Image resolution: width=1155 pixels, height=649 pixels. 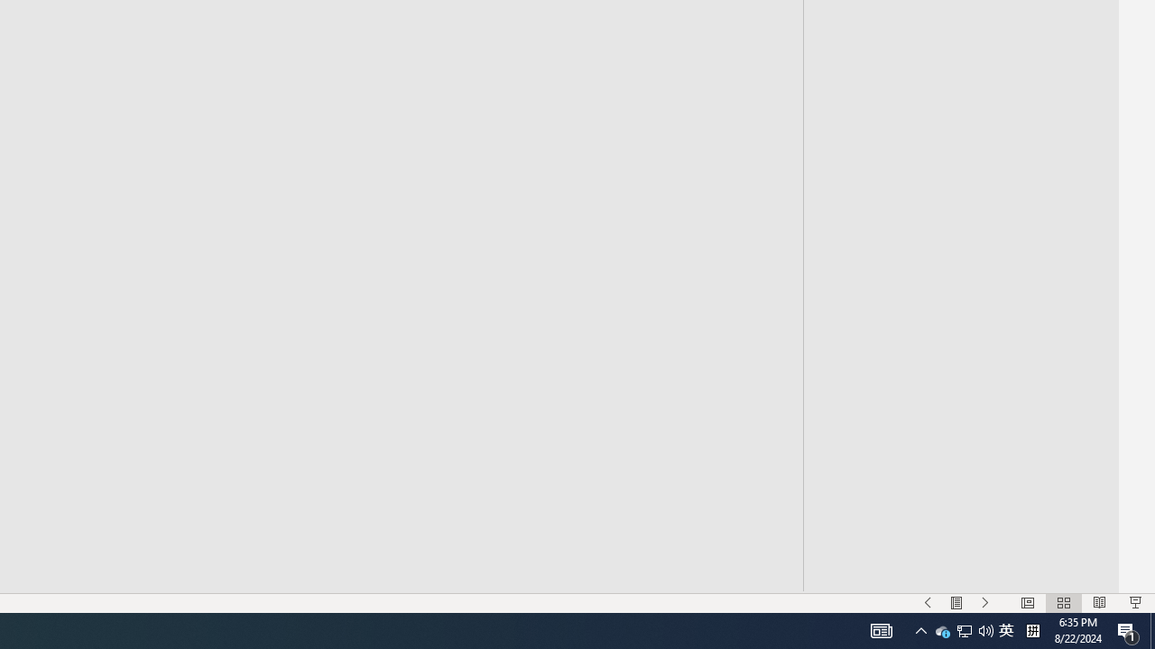 What do you see at coordinates (928, 602) in the screenshot?
I see `Slide Show Previous On` at bounding box center [928, 602].